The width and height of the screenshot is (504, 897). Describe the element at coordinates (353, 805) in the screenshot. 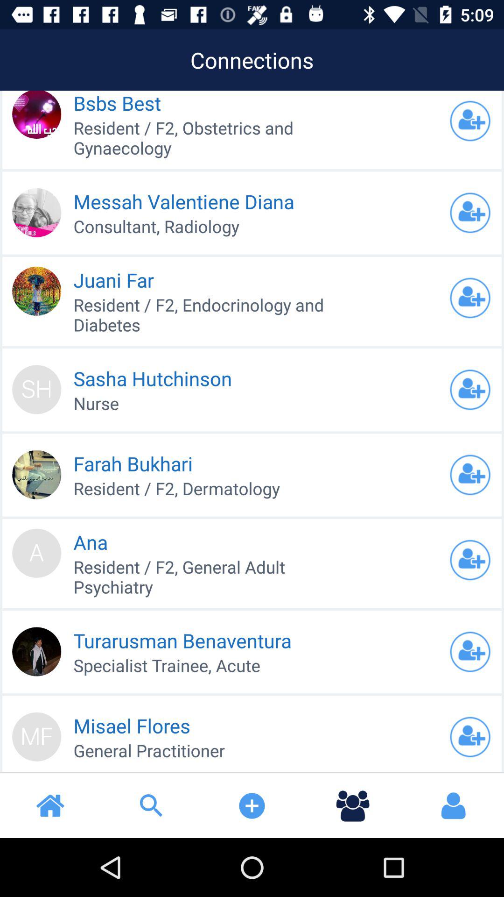

I see `turn off the icon below general practitioner` at that location.